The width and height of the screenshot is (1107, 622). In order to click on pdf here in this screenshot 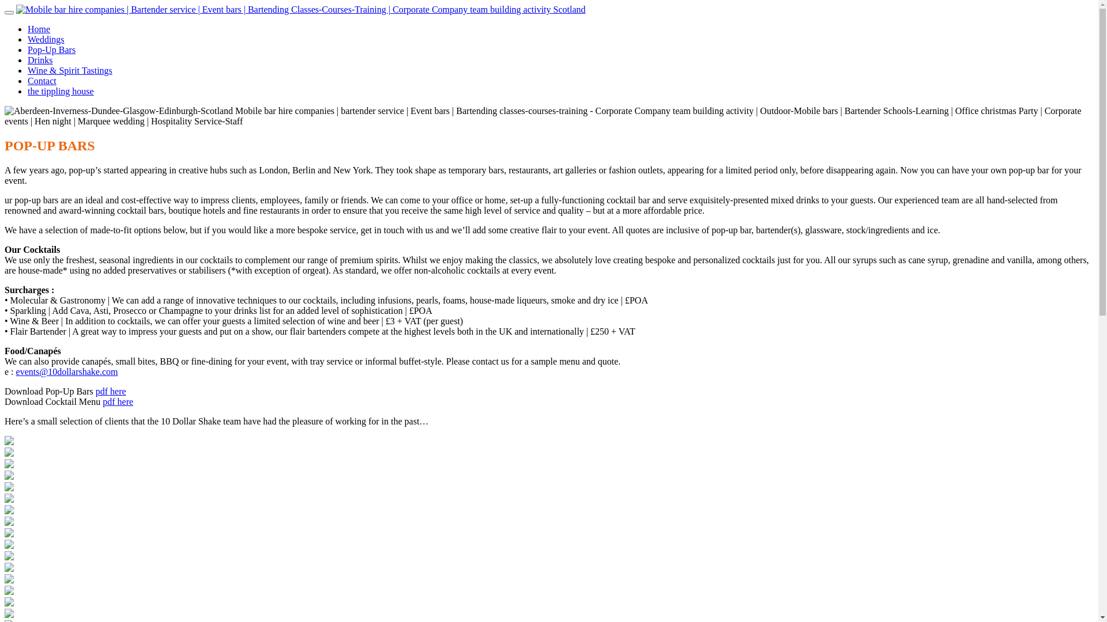, I will do `click(118, 402)`.